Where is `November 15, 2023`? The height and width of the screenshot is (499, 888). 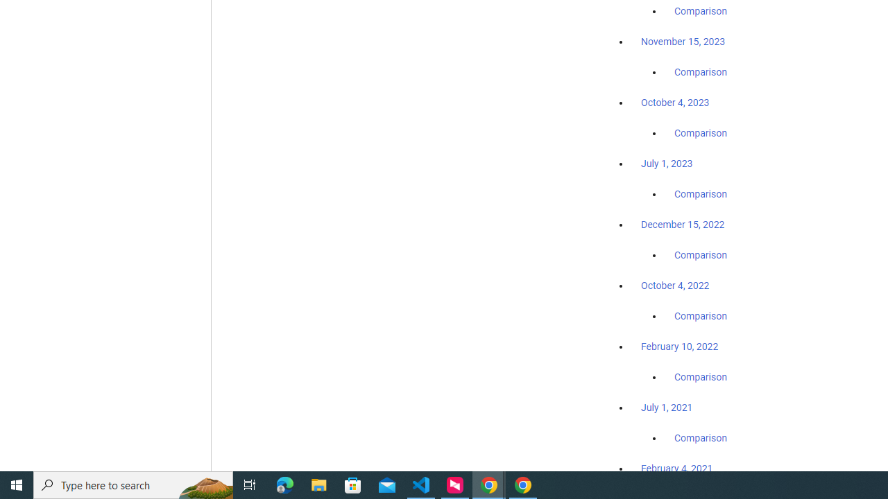 November 15, 2023 is located at coordinates (683, 42).